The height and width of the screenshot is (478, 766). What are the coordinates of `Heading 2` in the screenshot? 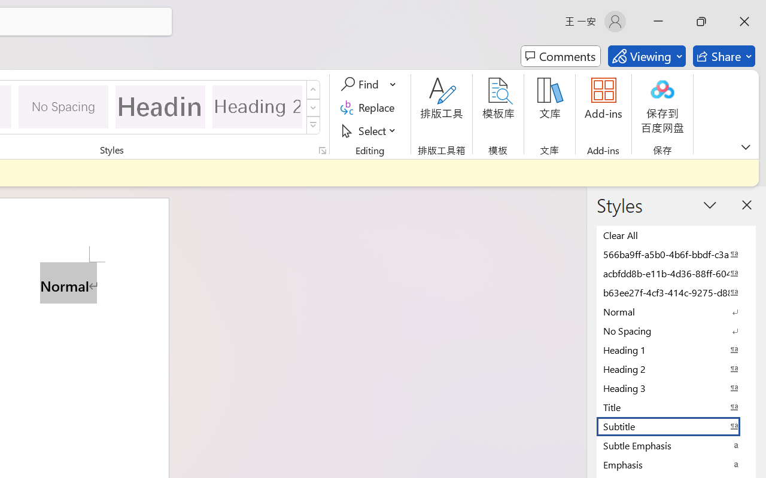 It's located at (257, 106).